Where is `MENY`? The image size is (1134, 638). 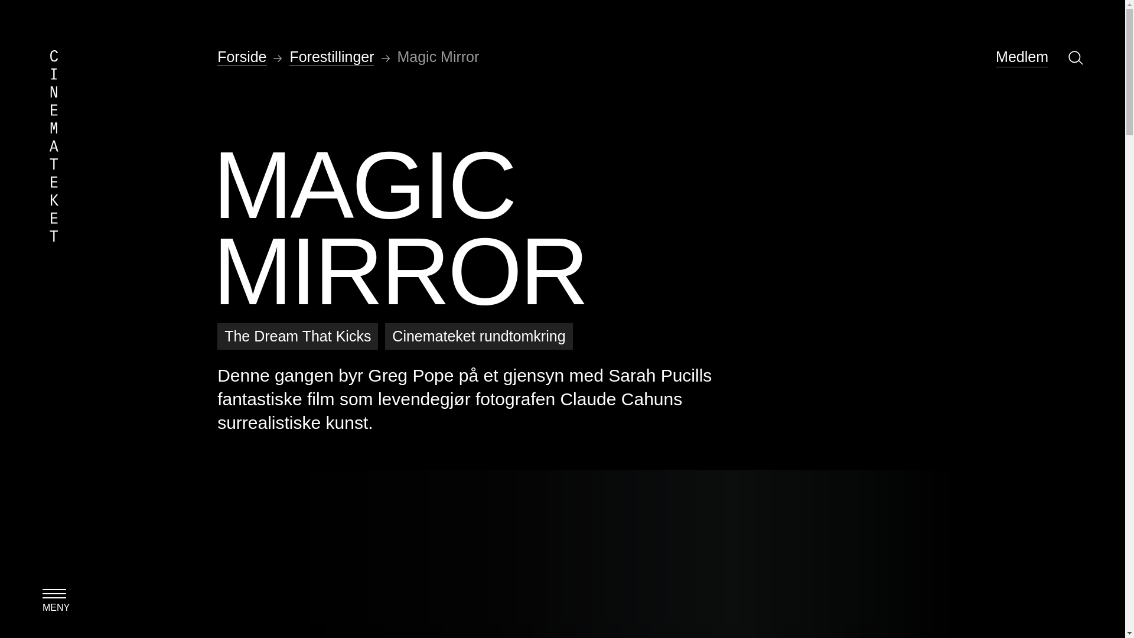
MENY is located at coordinates (54, 597).